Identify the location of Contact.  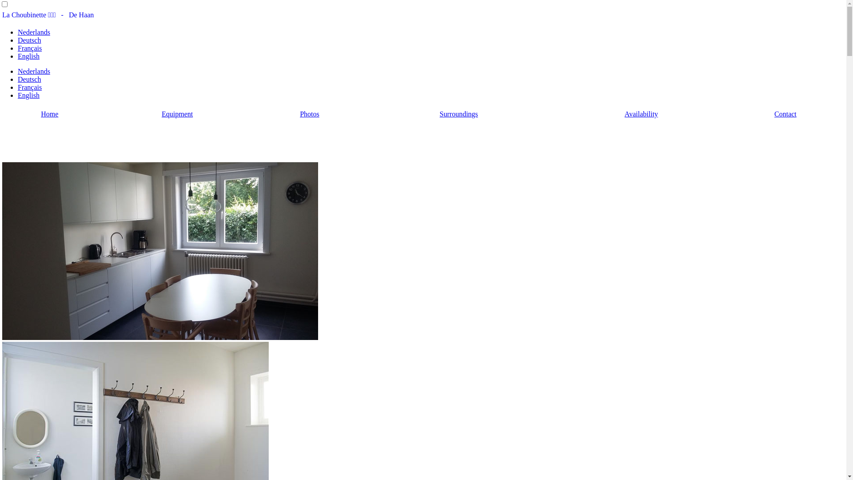
(785, 114).